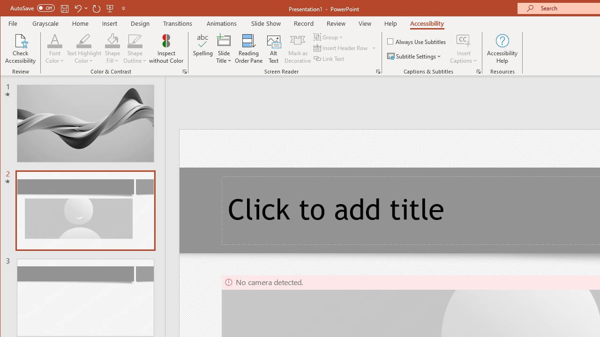  What do you see at coordinates (478, 71) in the screenshot?
I see `Captions & Subtitles` at bounding box center [478, 71].